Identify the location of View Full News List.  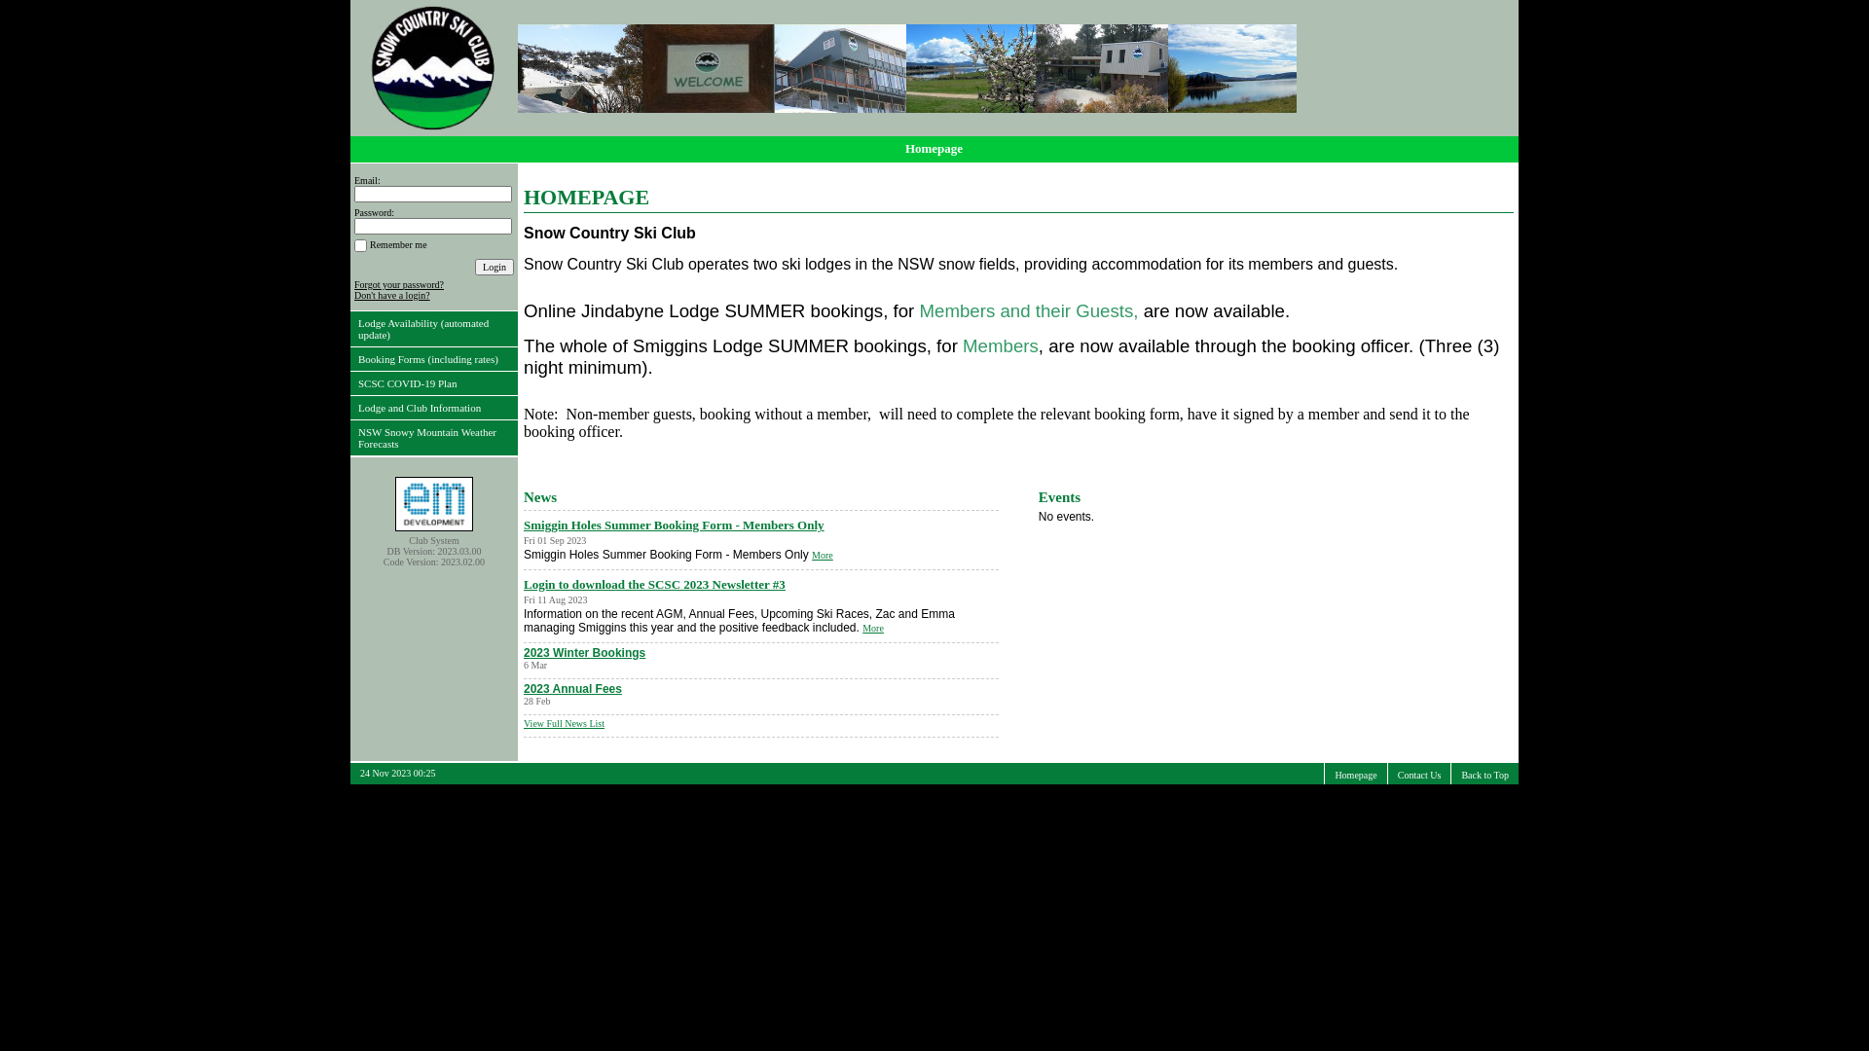
(565, 724).